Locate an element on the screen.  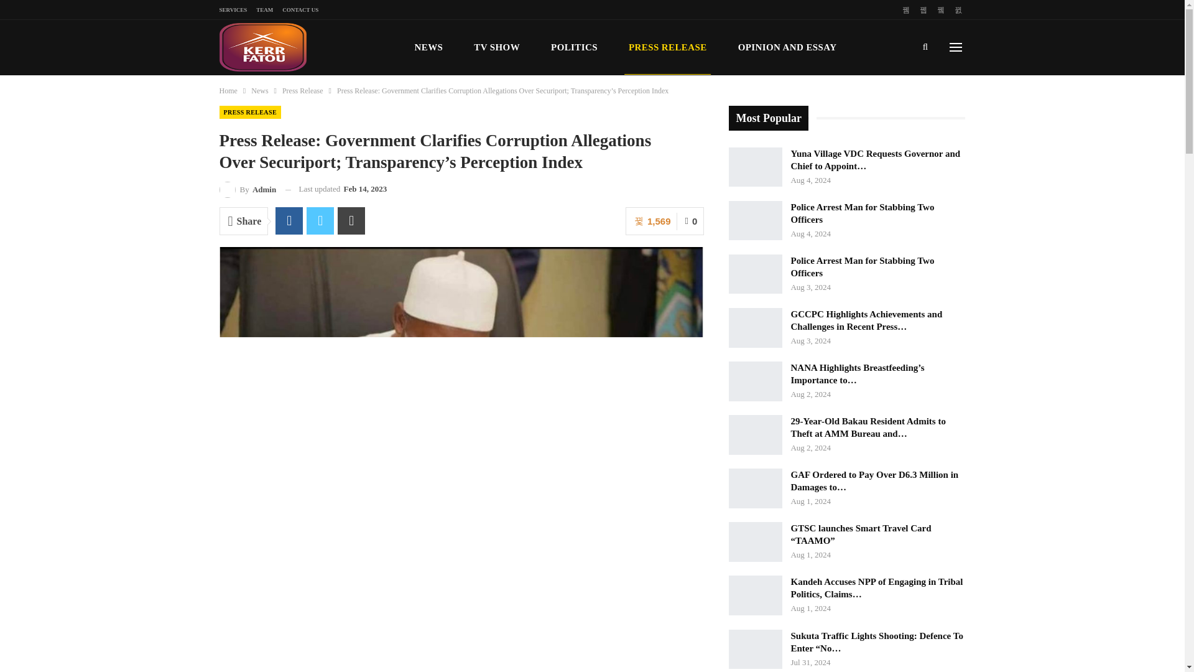
0 is located at coordinates (690, 221).